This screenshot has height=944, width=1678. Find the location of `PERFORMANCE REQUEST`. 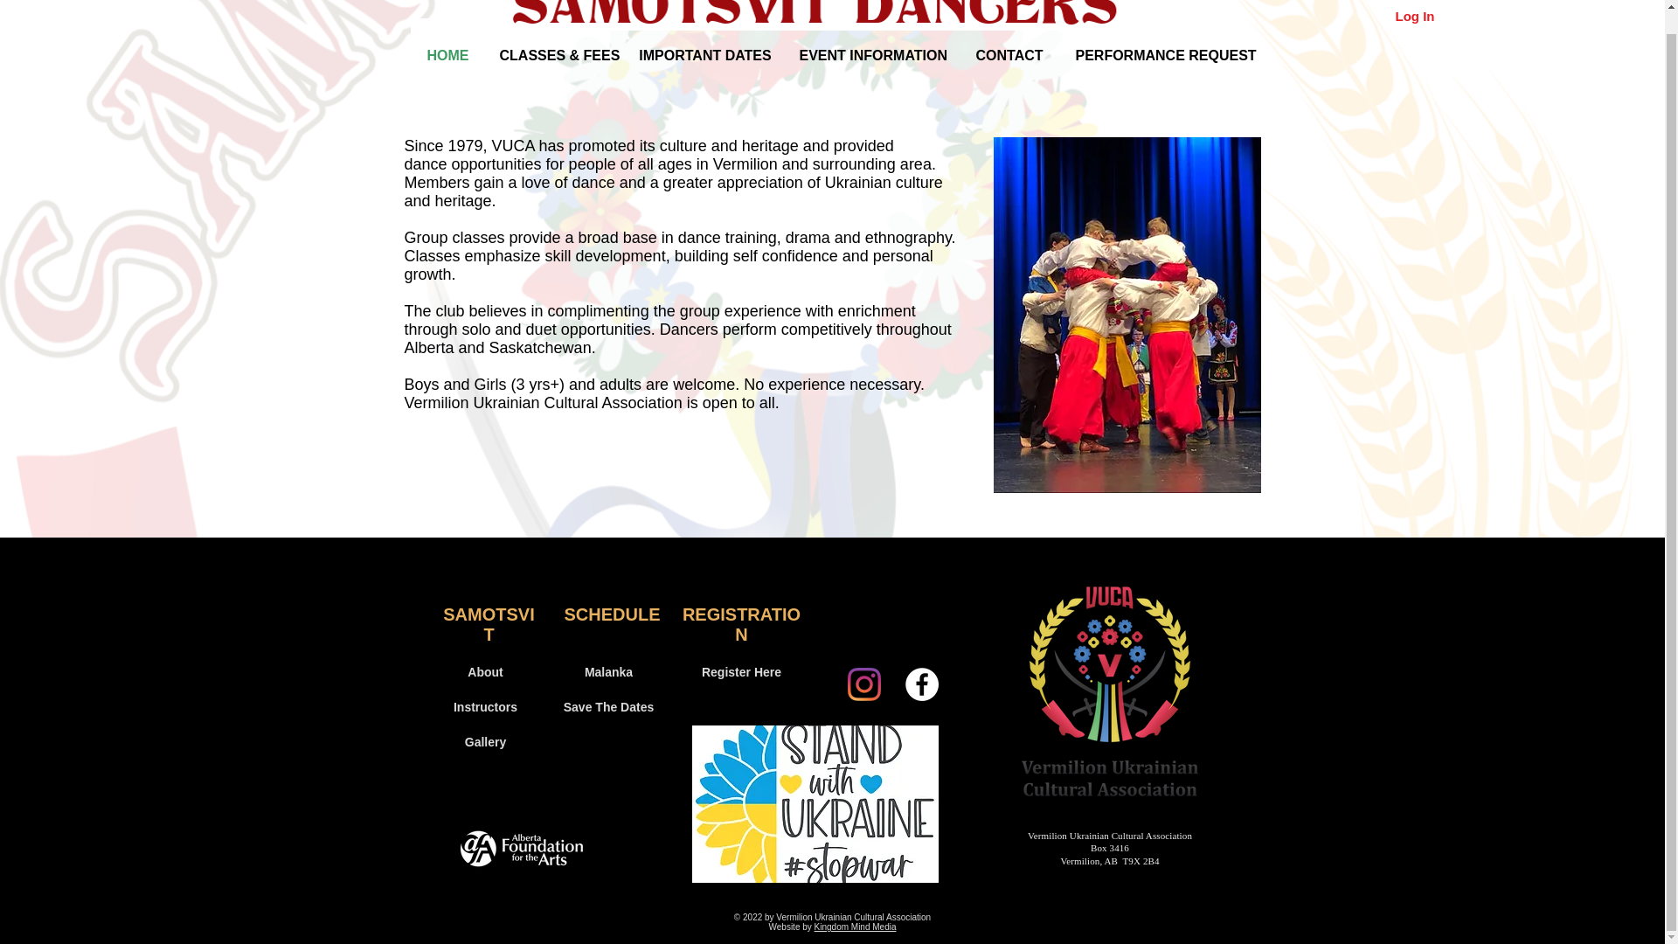

PERFORMANCE REQUEST is located at coordinates (1157, 54).